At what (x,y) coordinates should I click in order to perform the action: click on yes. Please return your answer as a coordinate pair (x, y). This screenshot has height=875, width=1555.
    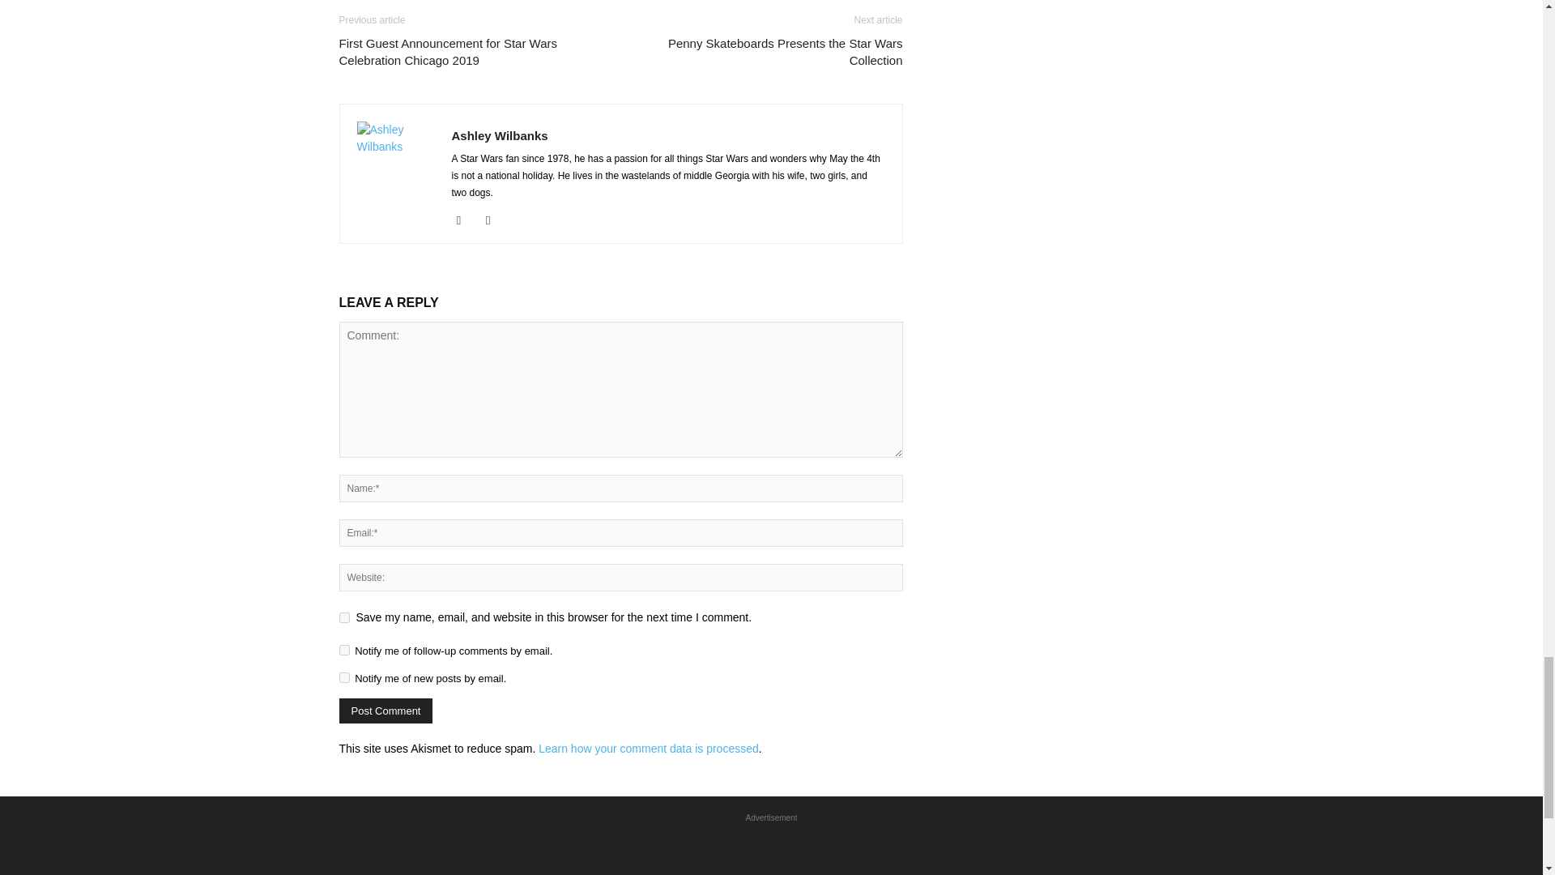
    Looking at the image, I should click on (343, 617).